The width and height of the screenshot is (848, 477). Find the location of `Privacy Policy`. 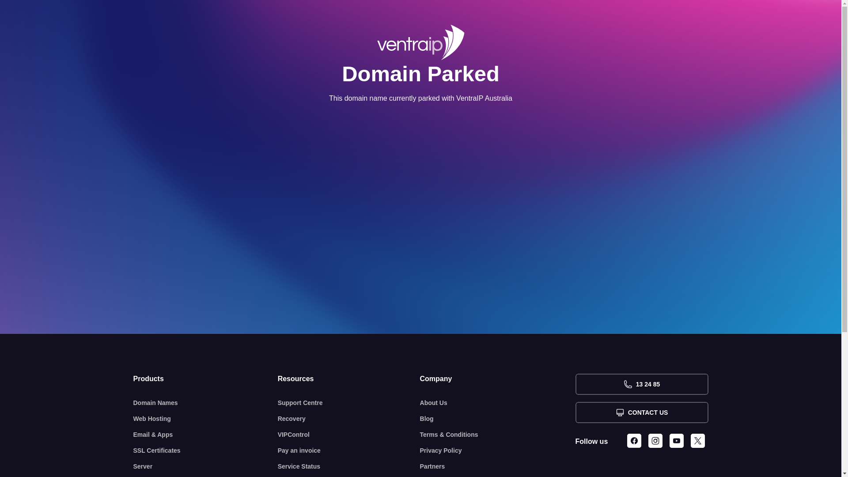

Privacy Policy is located at coordinates (498, 450).